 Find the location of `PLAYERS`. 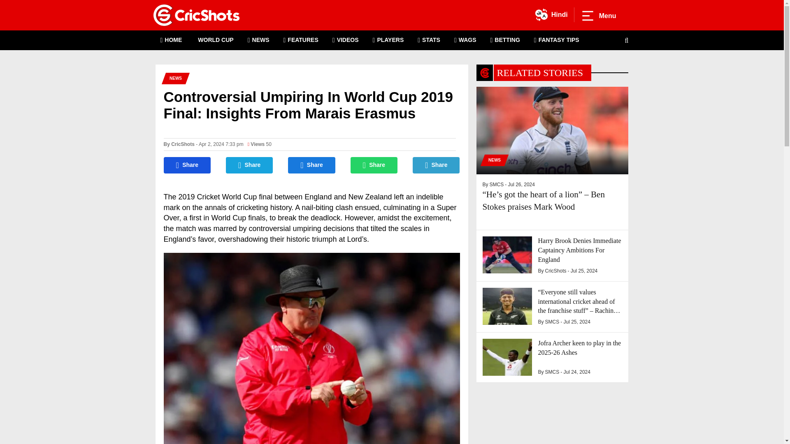

PLAYERS is located at coordinates (388, 40).